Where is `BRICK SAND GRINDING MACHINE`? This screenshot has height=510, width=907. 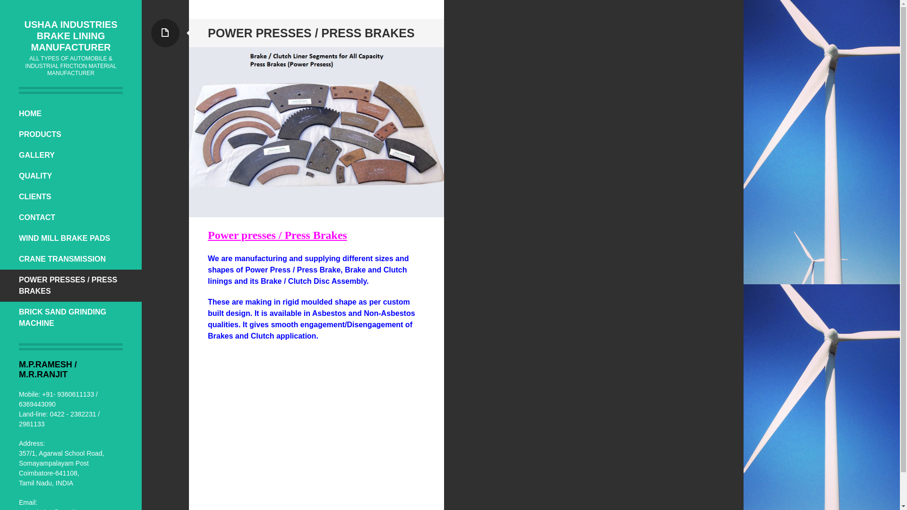
BRICK SAND GRINDING MACHINE is located at coordinates (71, 318).